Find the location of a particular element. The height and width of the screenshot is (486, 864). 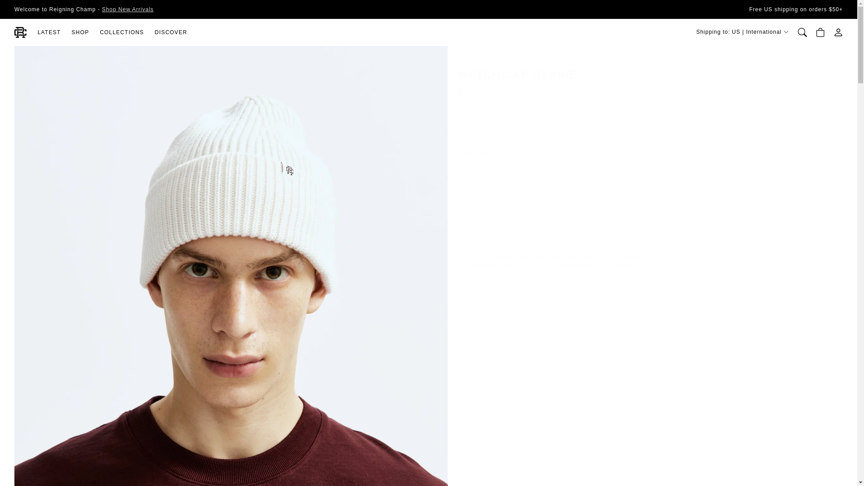

Shop New Arrivals is located at coordinates (128, 9).